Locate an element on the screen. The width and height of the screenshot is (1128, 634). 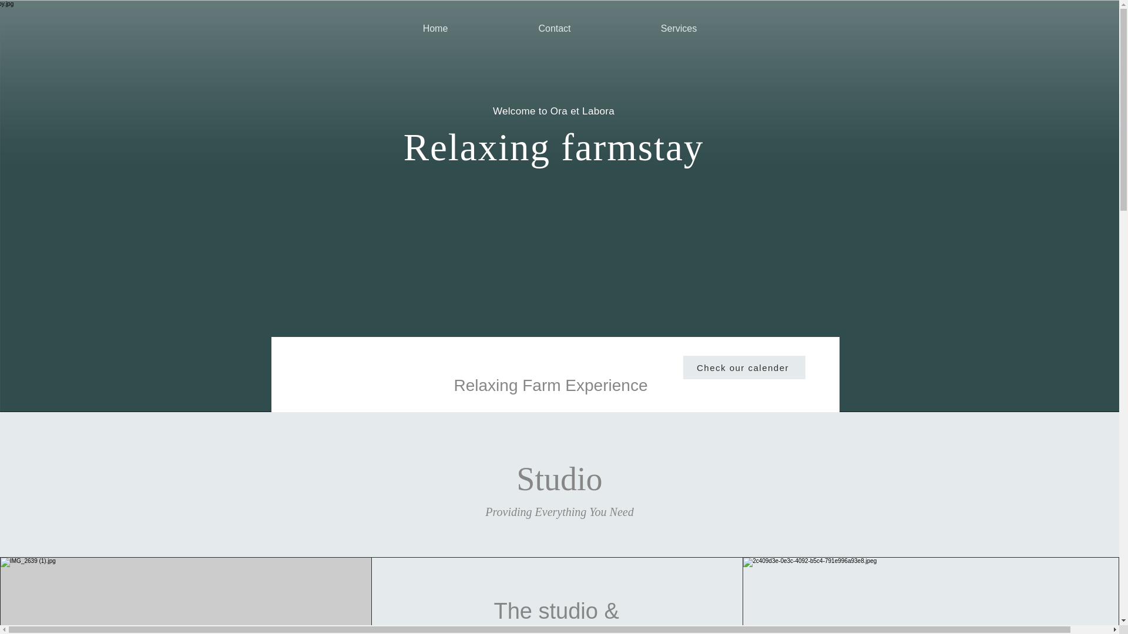
Home is located at coordinates (435, 28).